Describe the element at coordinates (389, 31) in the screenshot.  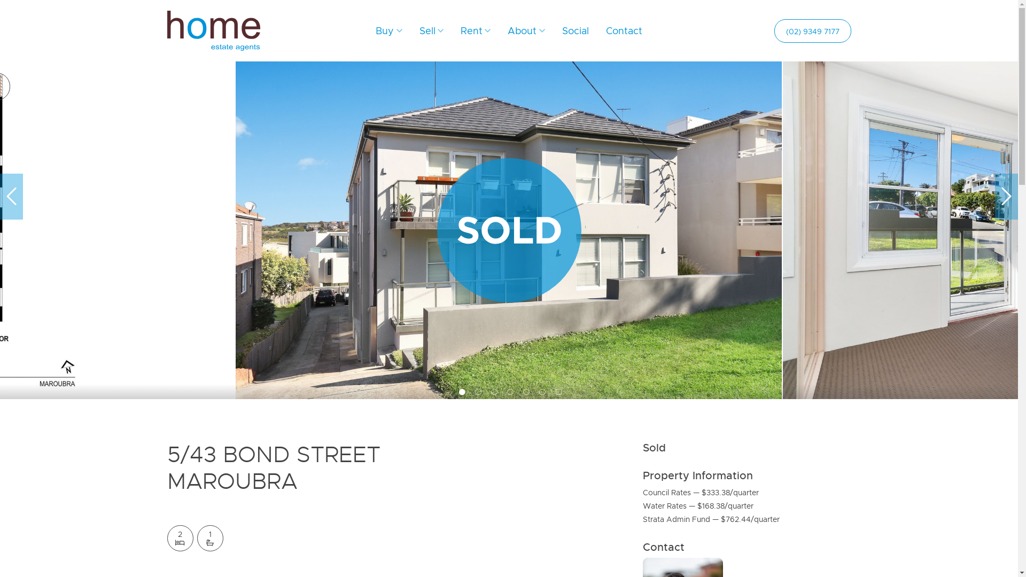
I see `Buy` at that location.